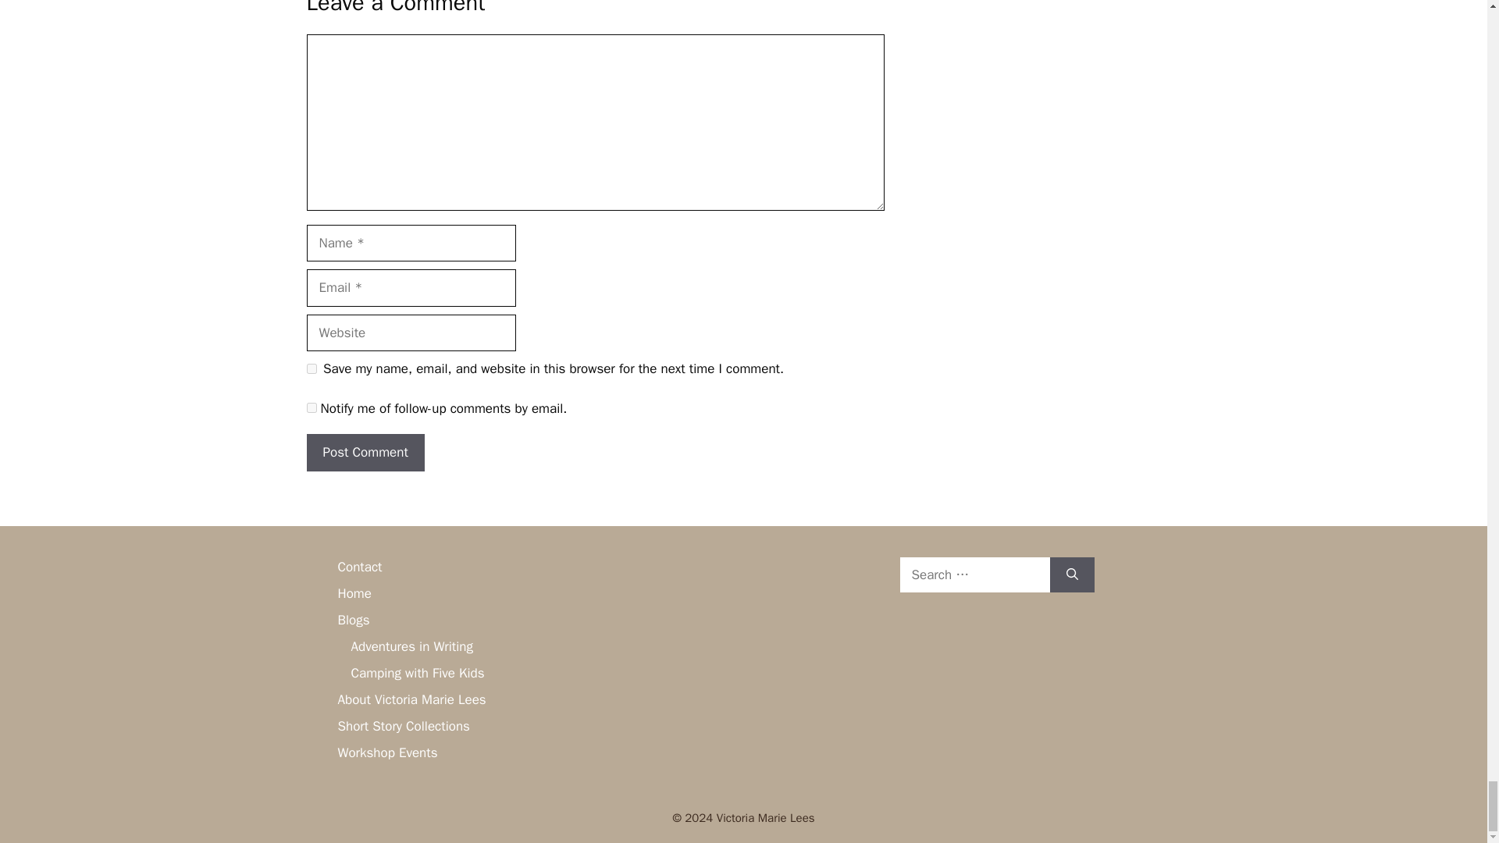 The height and width of the screenshot is (843, 1499). I want to click on Search for:, so click(974, 574).